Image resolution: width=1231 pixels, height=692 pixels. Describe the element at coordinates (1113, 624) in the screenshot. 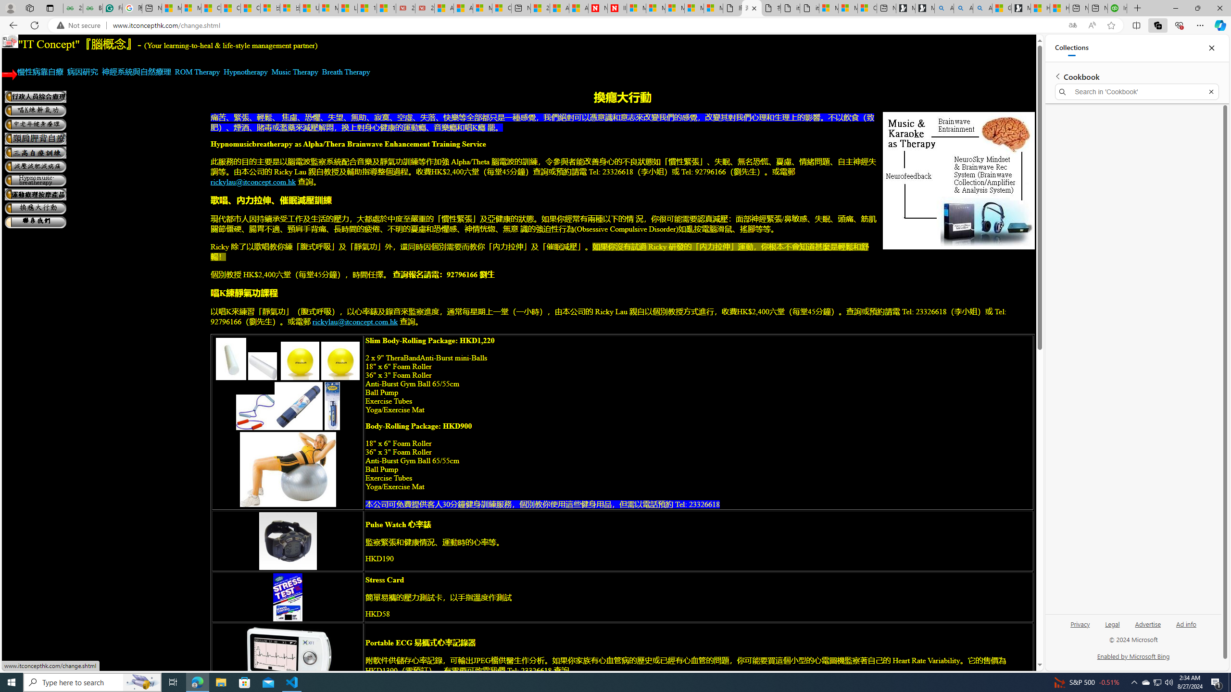

I see `Legal` at that location.